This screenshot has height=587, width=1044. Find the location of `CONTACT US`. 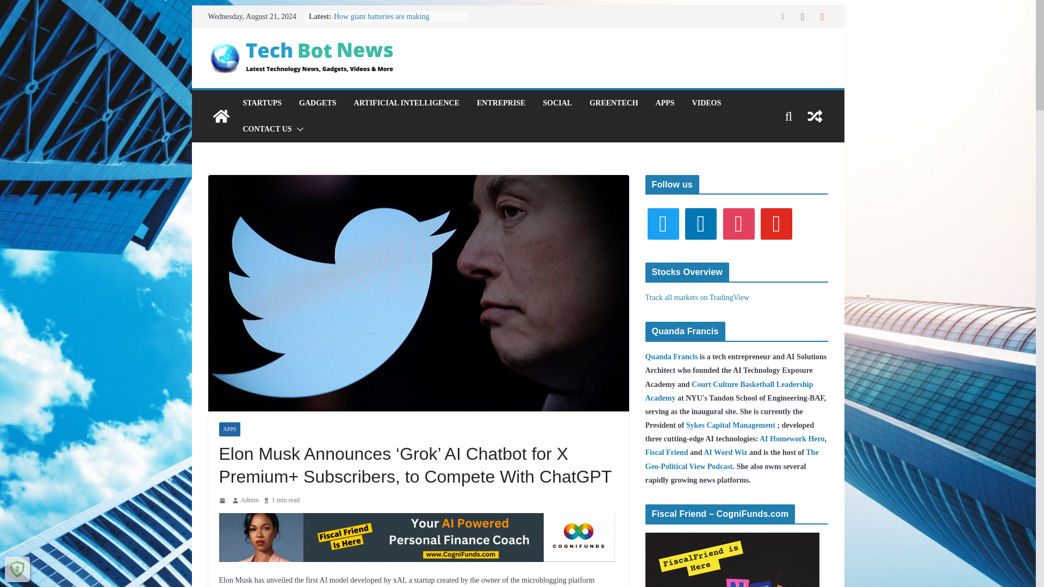

CONTACT US is located at coordinates (266, 129).